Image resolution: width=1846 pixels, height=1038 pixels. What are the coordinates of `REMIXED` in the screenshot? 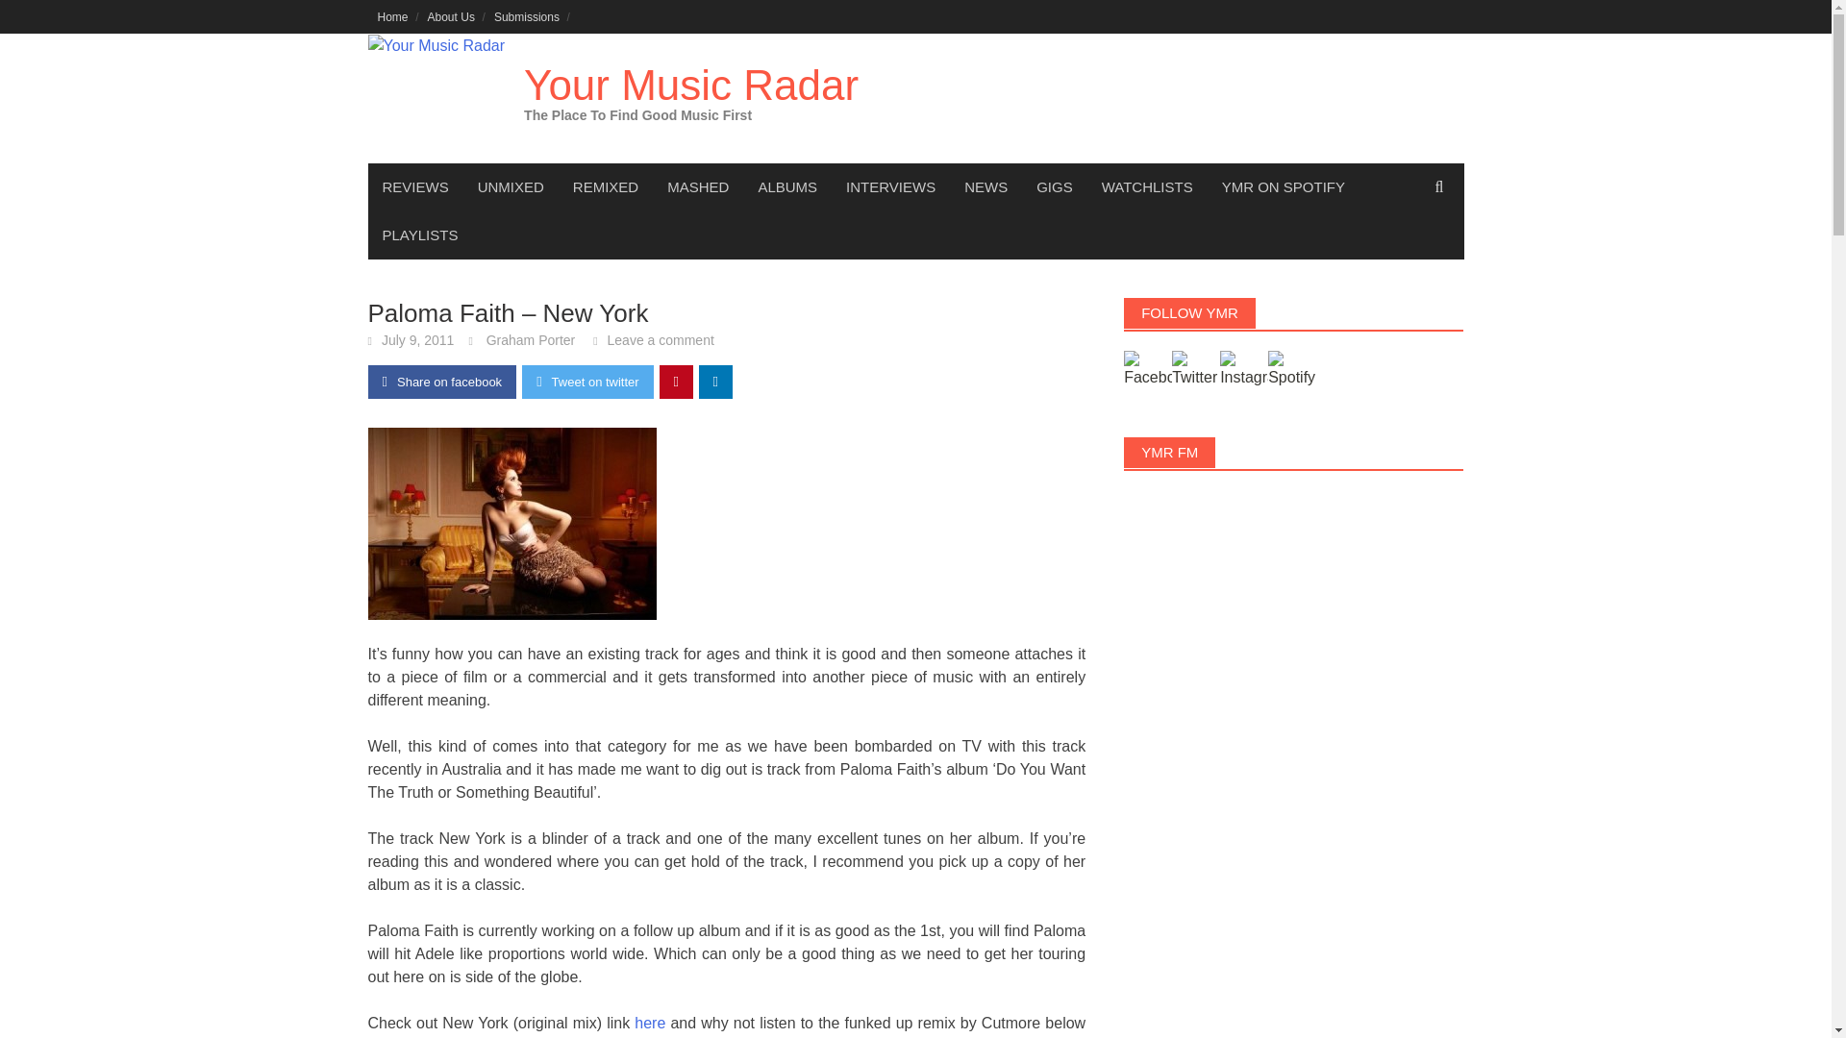 It's located at (606, 186).